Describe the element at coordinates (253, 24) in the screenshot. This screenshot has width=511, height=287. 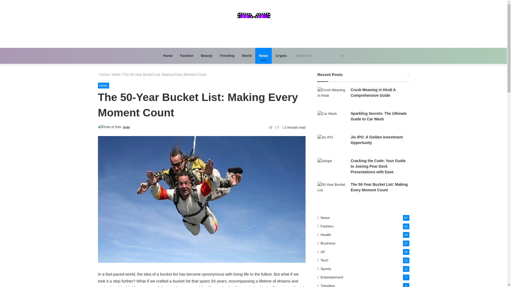
I see `FutureFashion4You` at that location.